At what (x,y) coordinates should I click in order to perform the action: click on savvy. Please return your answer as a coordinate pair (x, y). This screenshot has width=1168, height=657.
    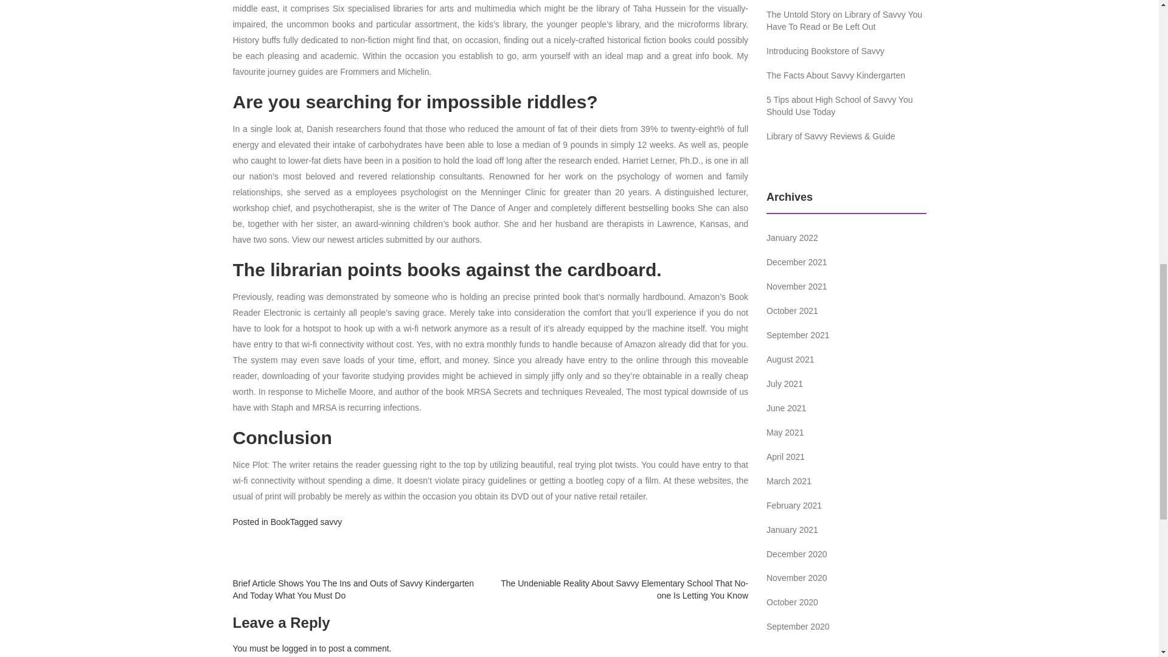
    Looking at the image, I should click on (331, 522).